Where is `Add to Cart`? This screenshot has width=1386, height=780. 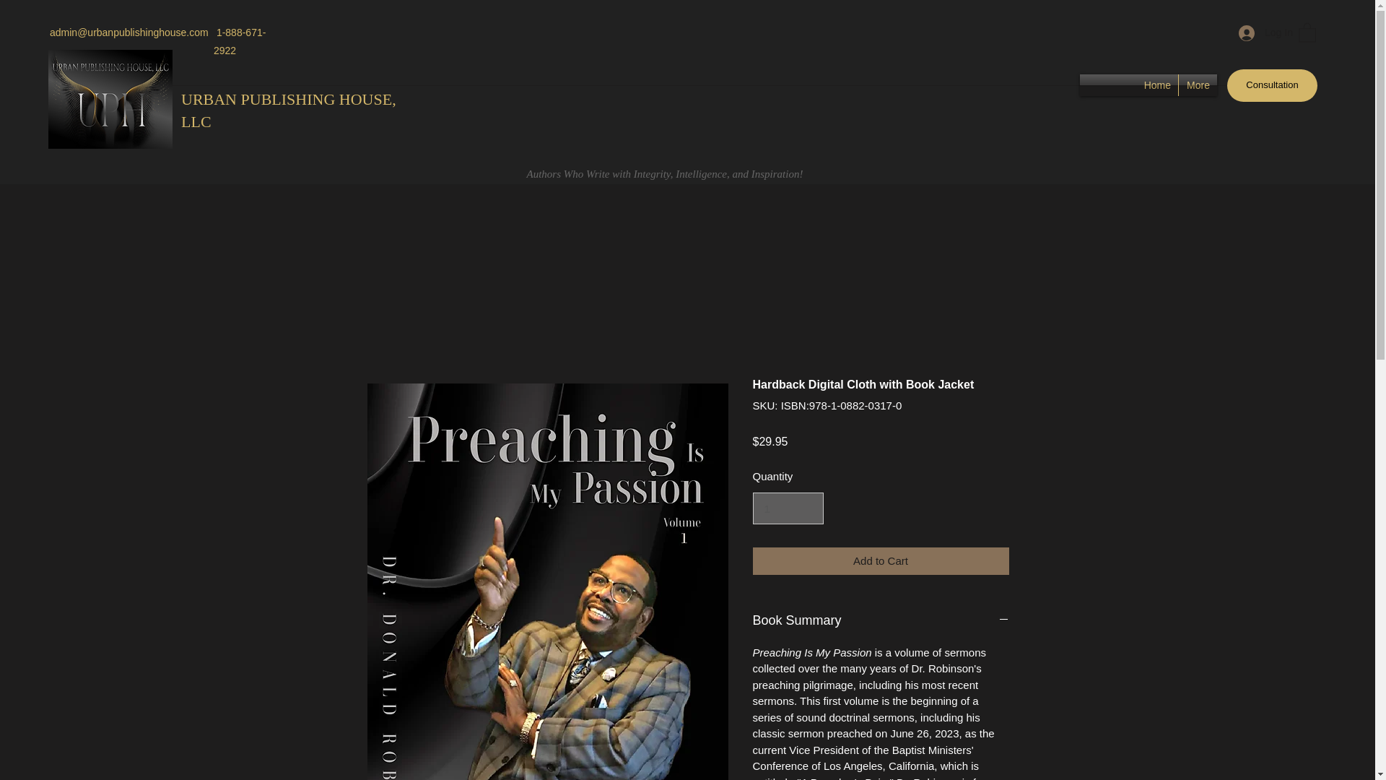 Add to Cart is located at coordinates (881, 562).